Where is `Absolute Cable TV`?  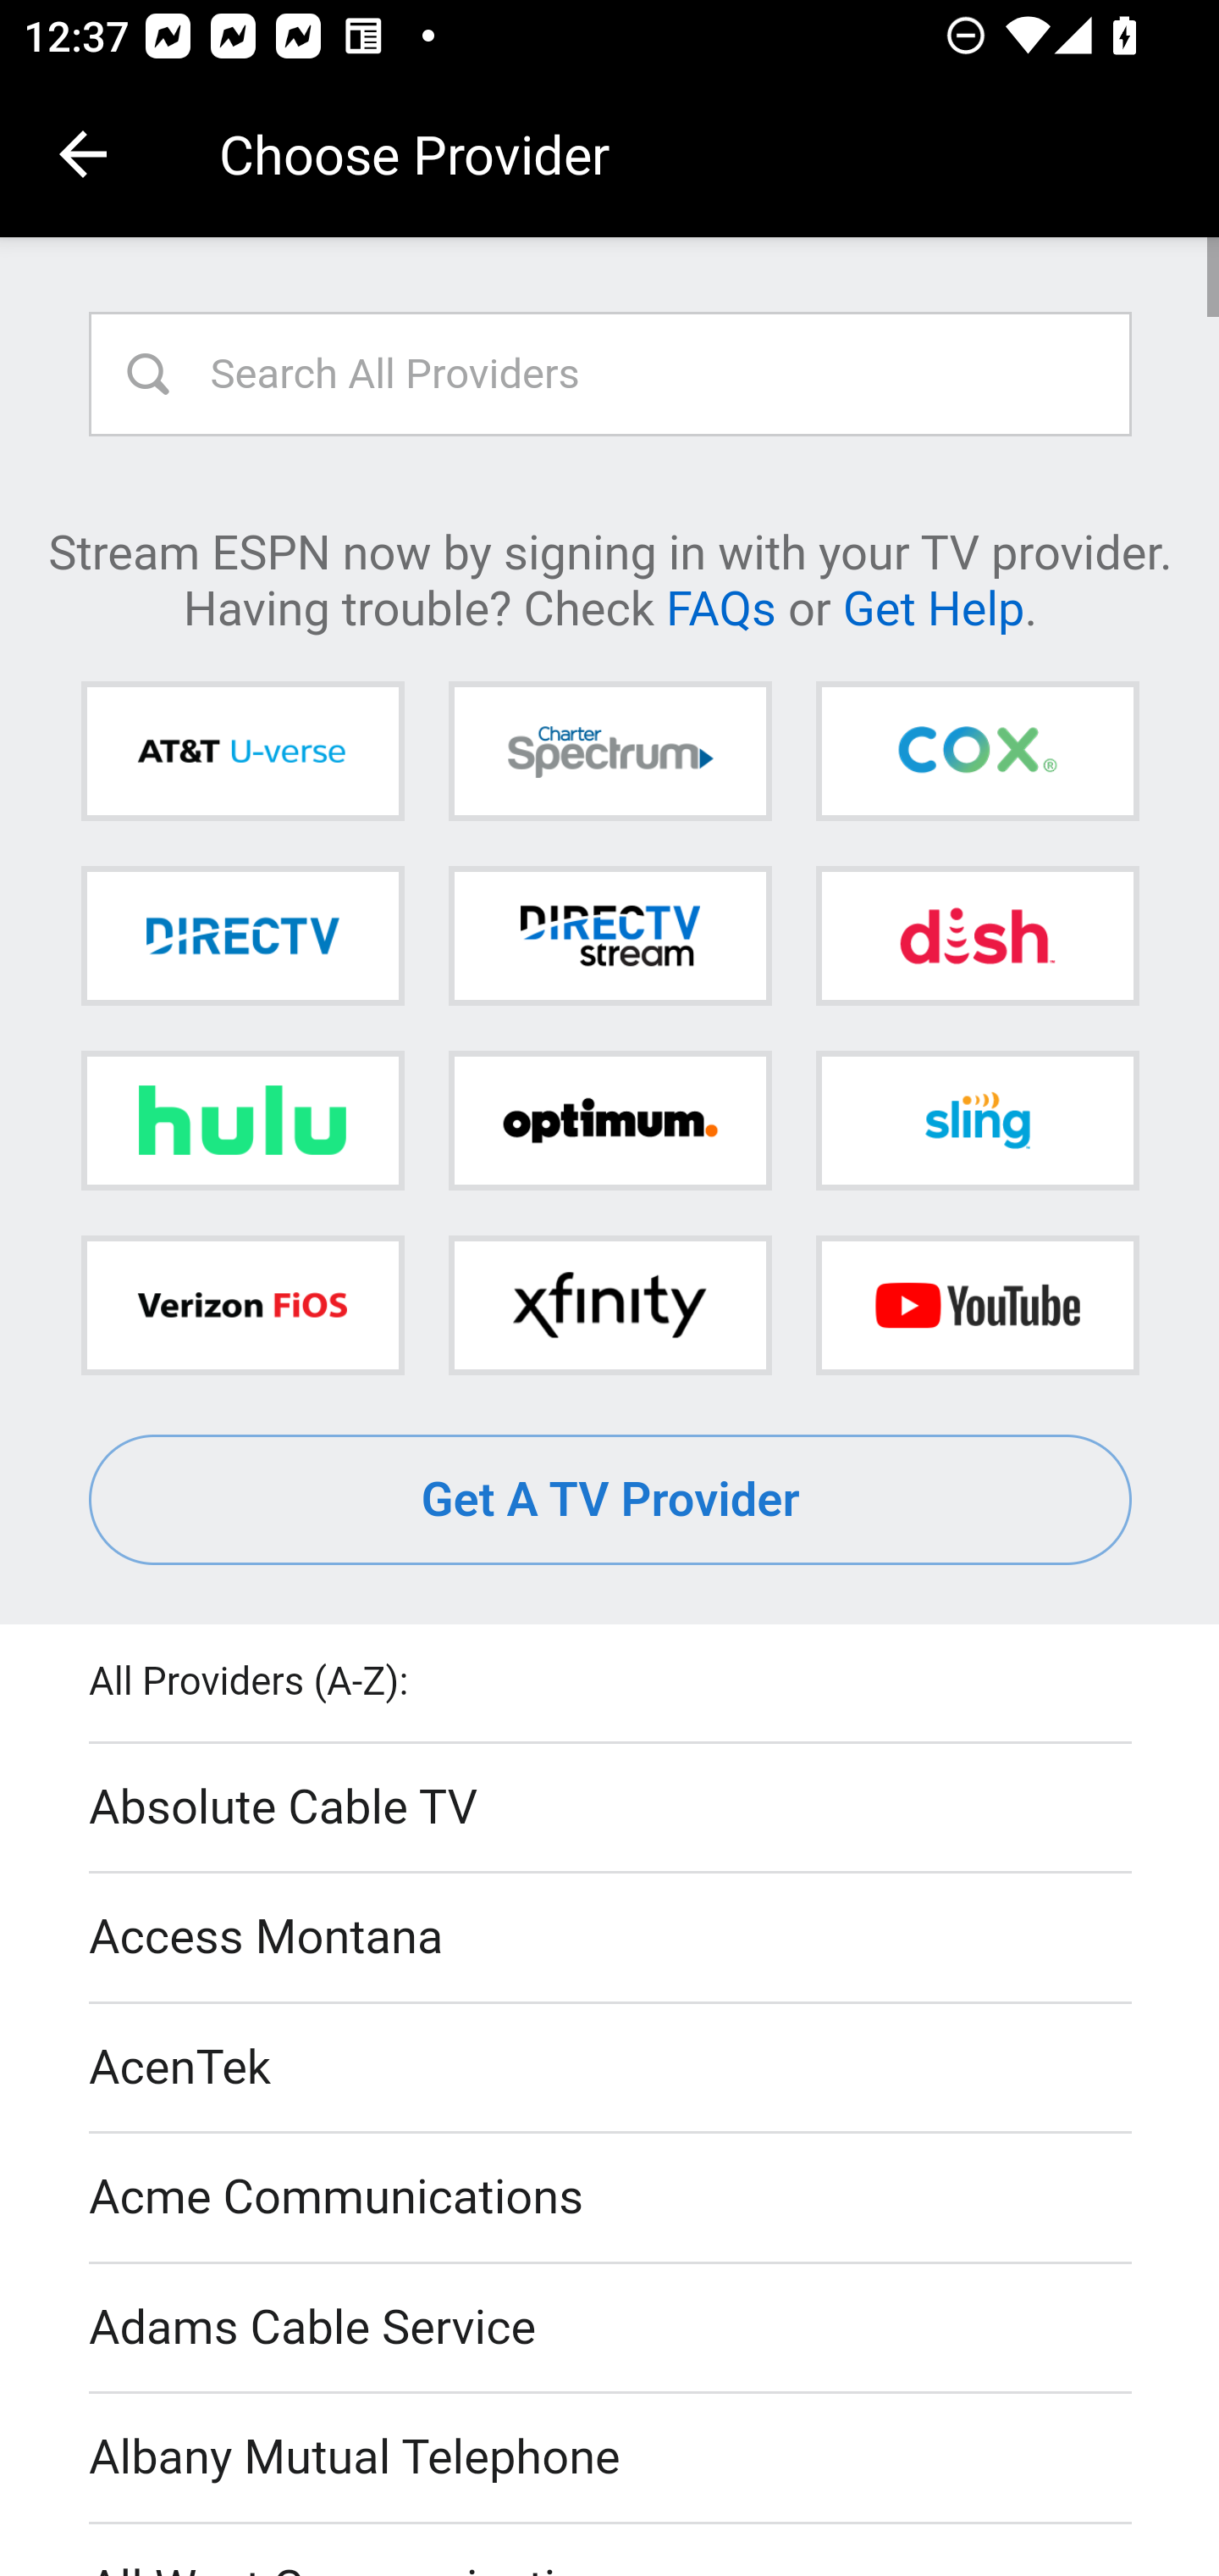
Absolute Cable TV is located at coordinates (611, 1808).